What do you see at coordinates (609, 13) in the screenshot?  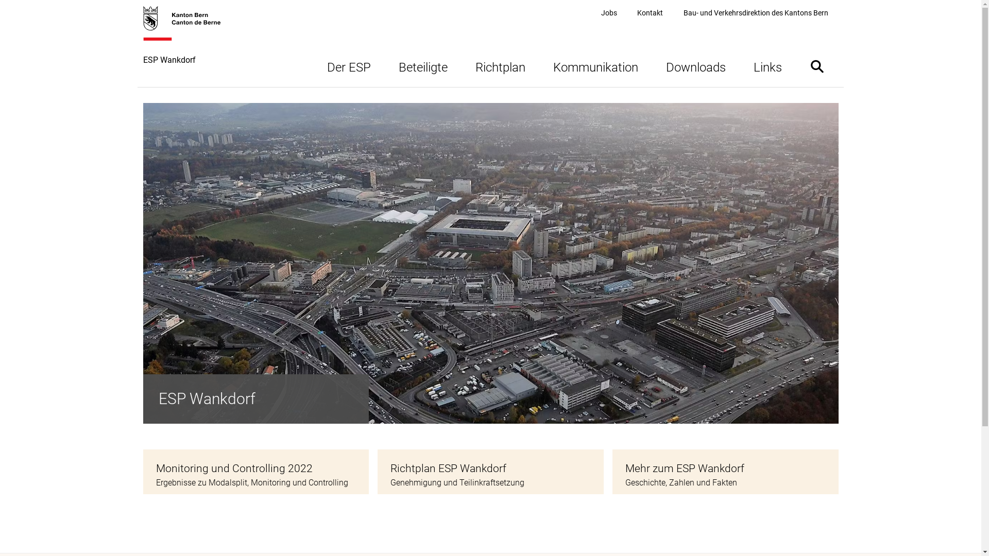 I see `Jobs` at bounding box center [609, 13].